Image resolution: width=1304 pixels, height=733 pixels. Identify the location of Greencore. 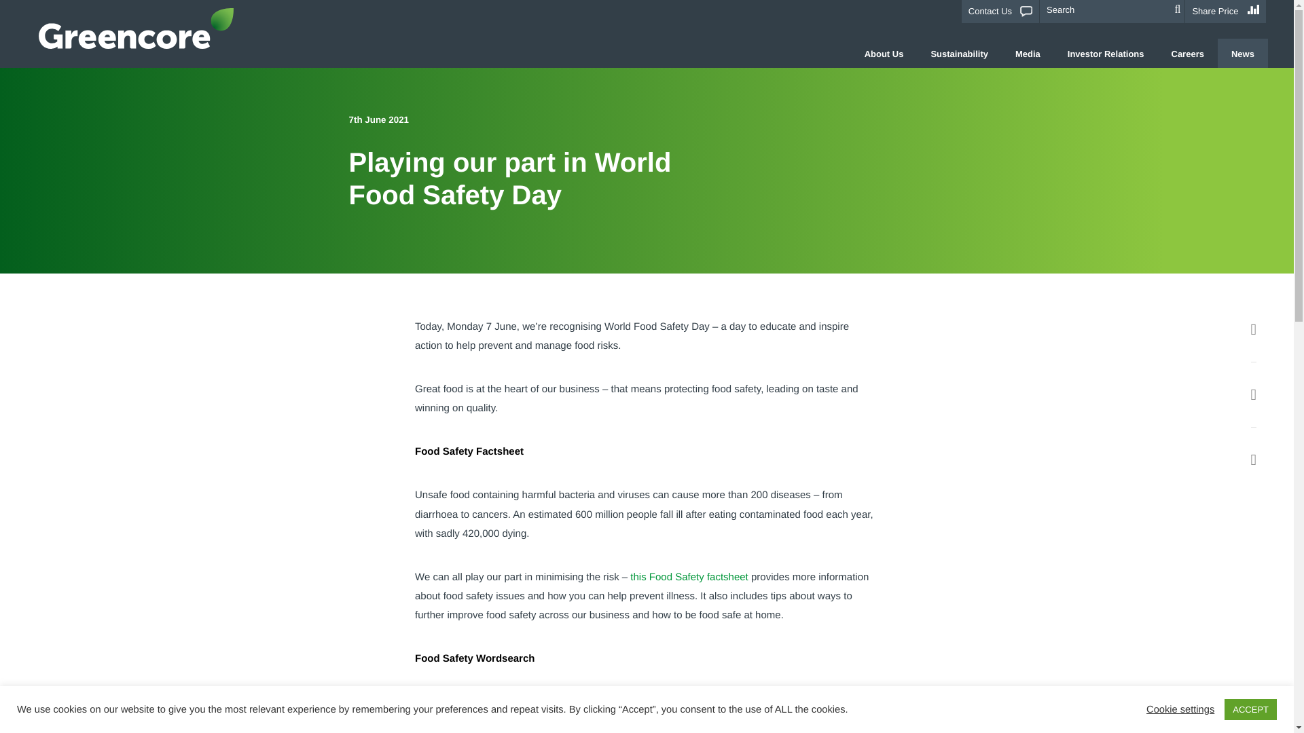
(137, 29).